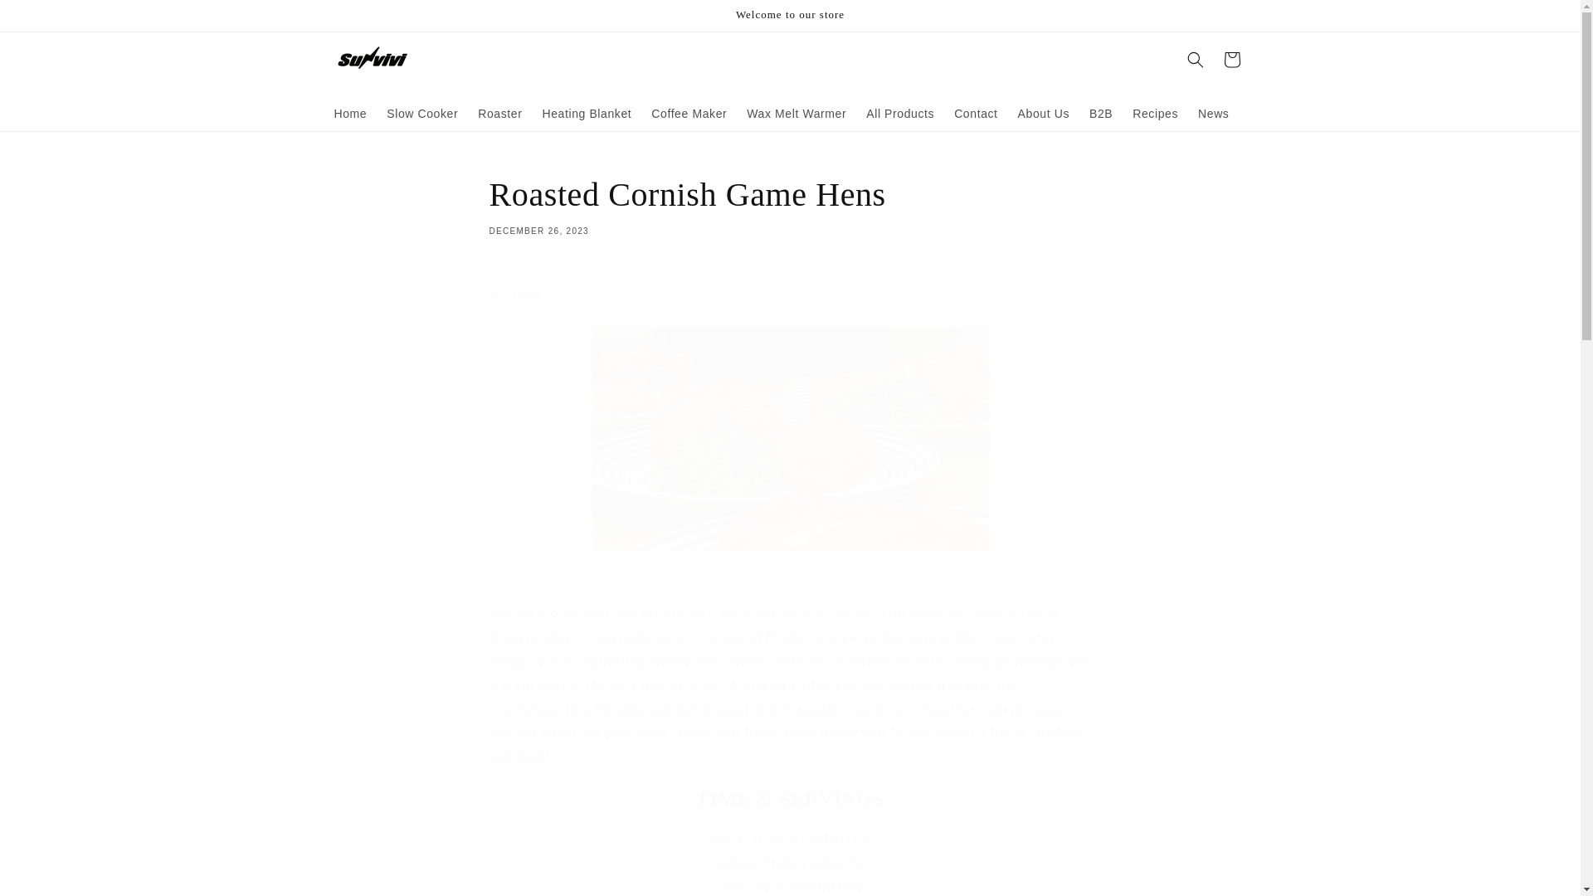  I want to click on B2B, so click(1101, 113).